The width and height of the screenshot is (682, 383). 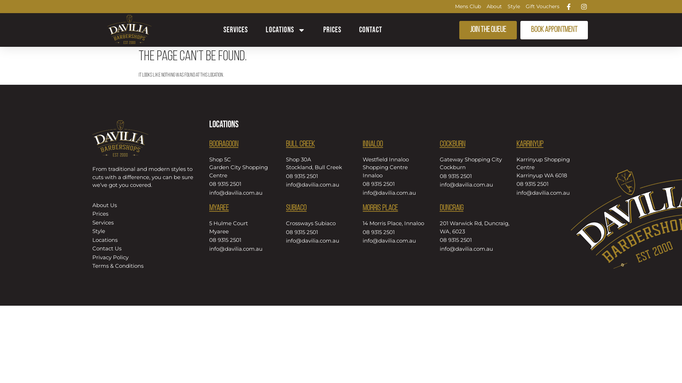 What do you see at coordinates (244, 240) in the screenshot?
I see `08 9315 2501` at bounding box center [244, 240].